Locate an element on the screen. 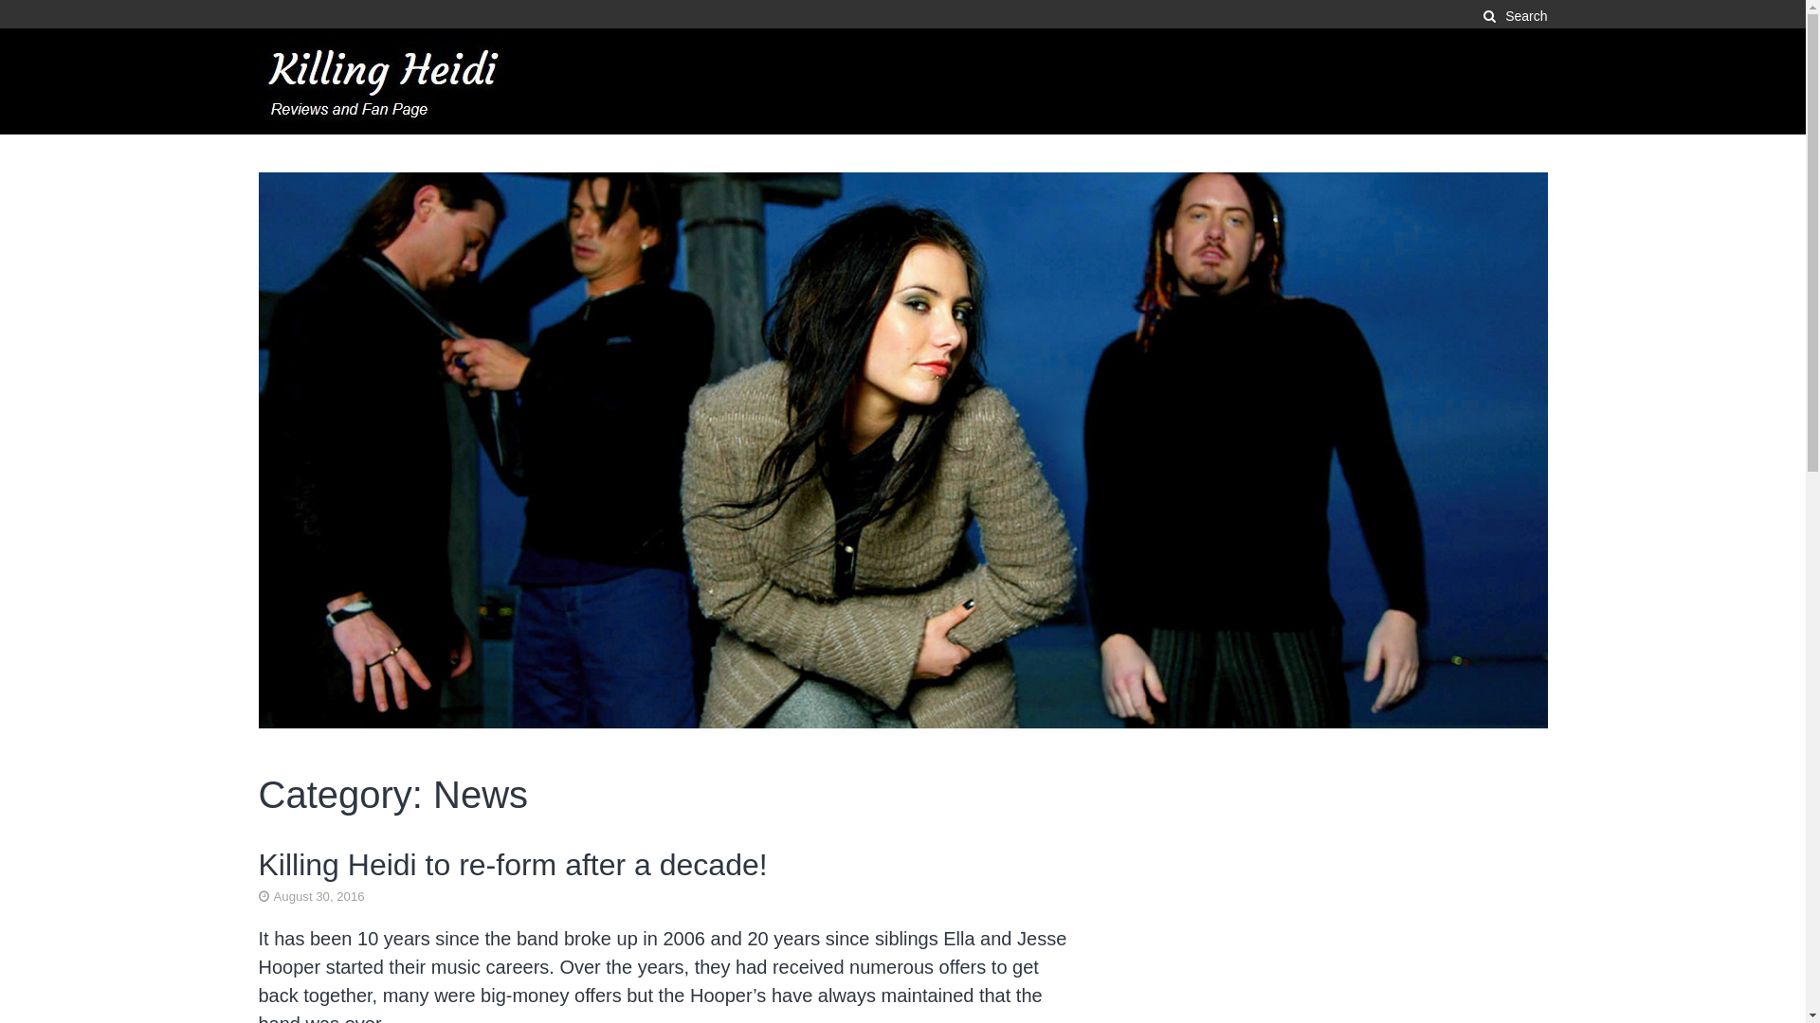 This screenshot has width=1820, height=1023. Killing Heidi to re-form after a decade! is located at coordinates (512, 864).